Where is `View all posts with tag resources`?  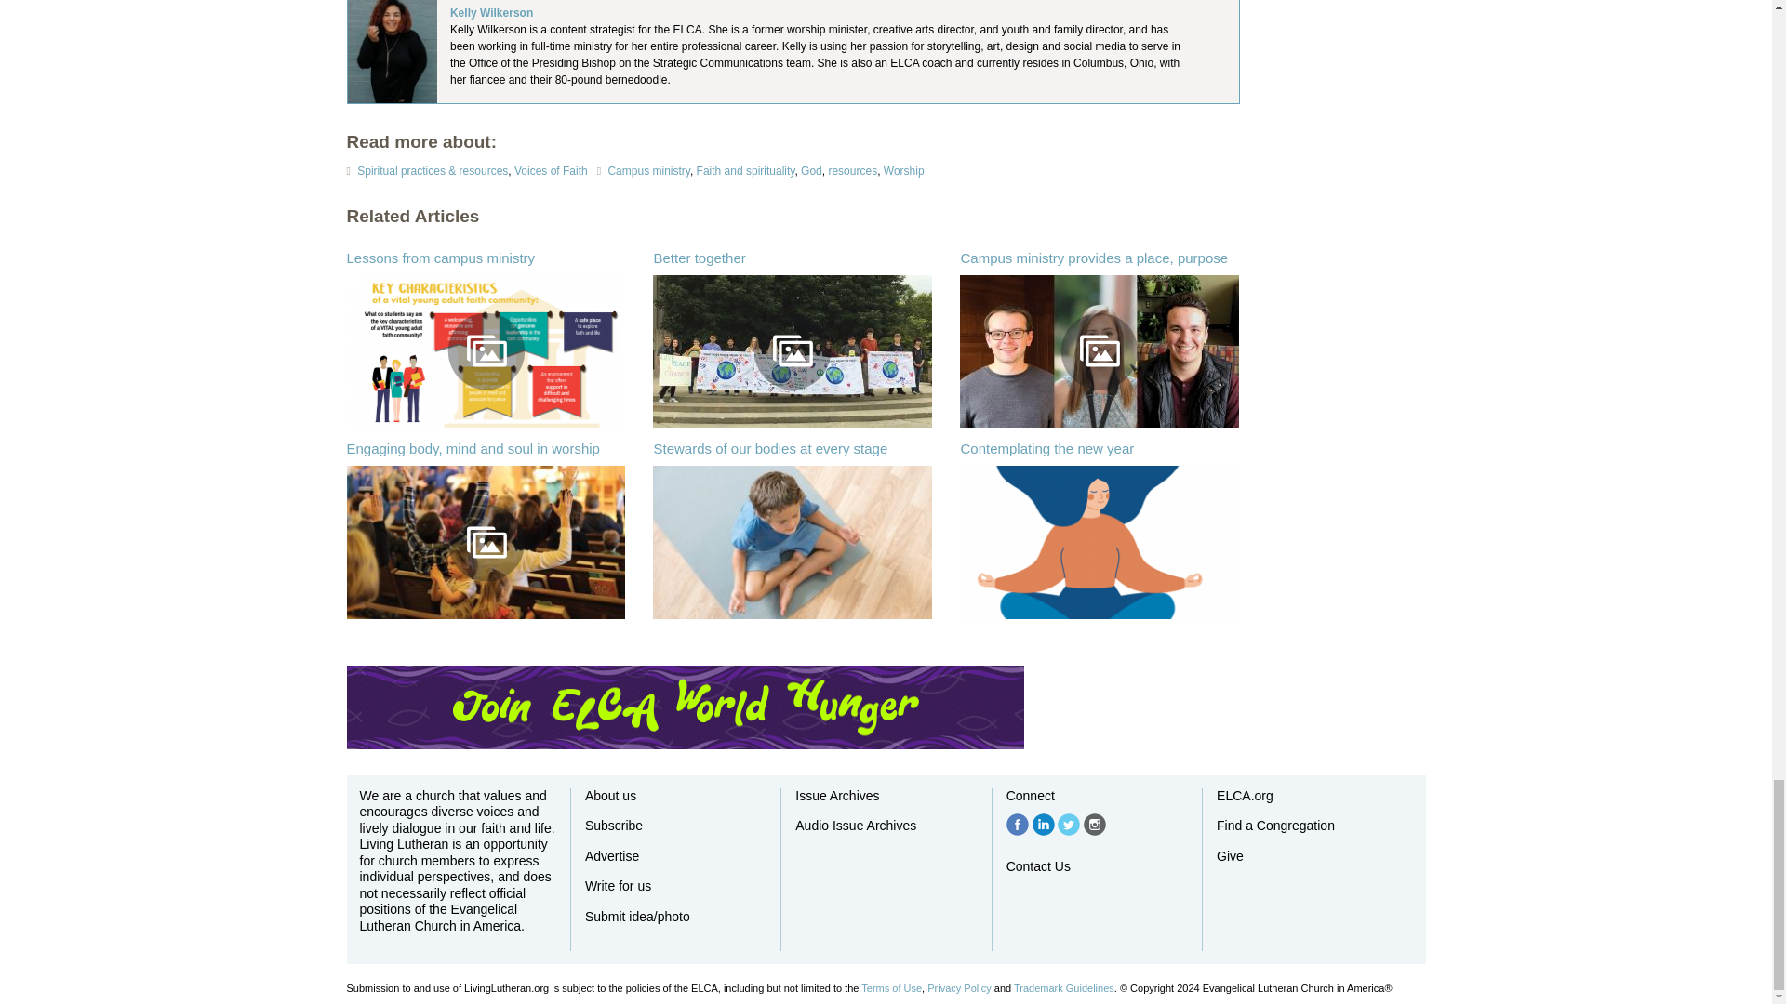 View all posts with tag resources is located at coordinates (852, 171).